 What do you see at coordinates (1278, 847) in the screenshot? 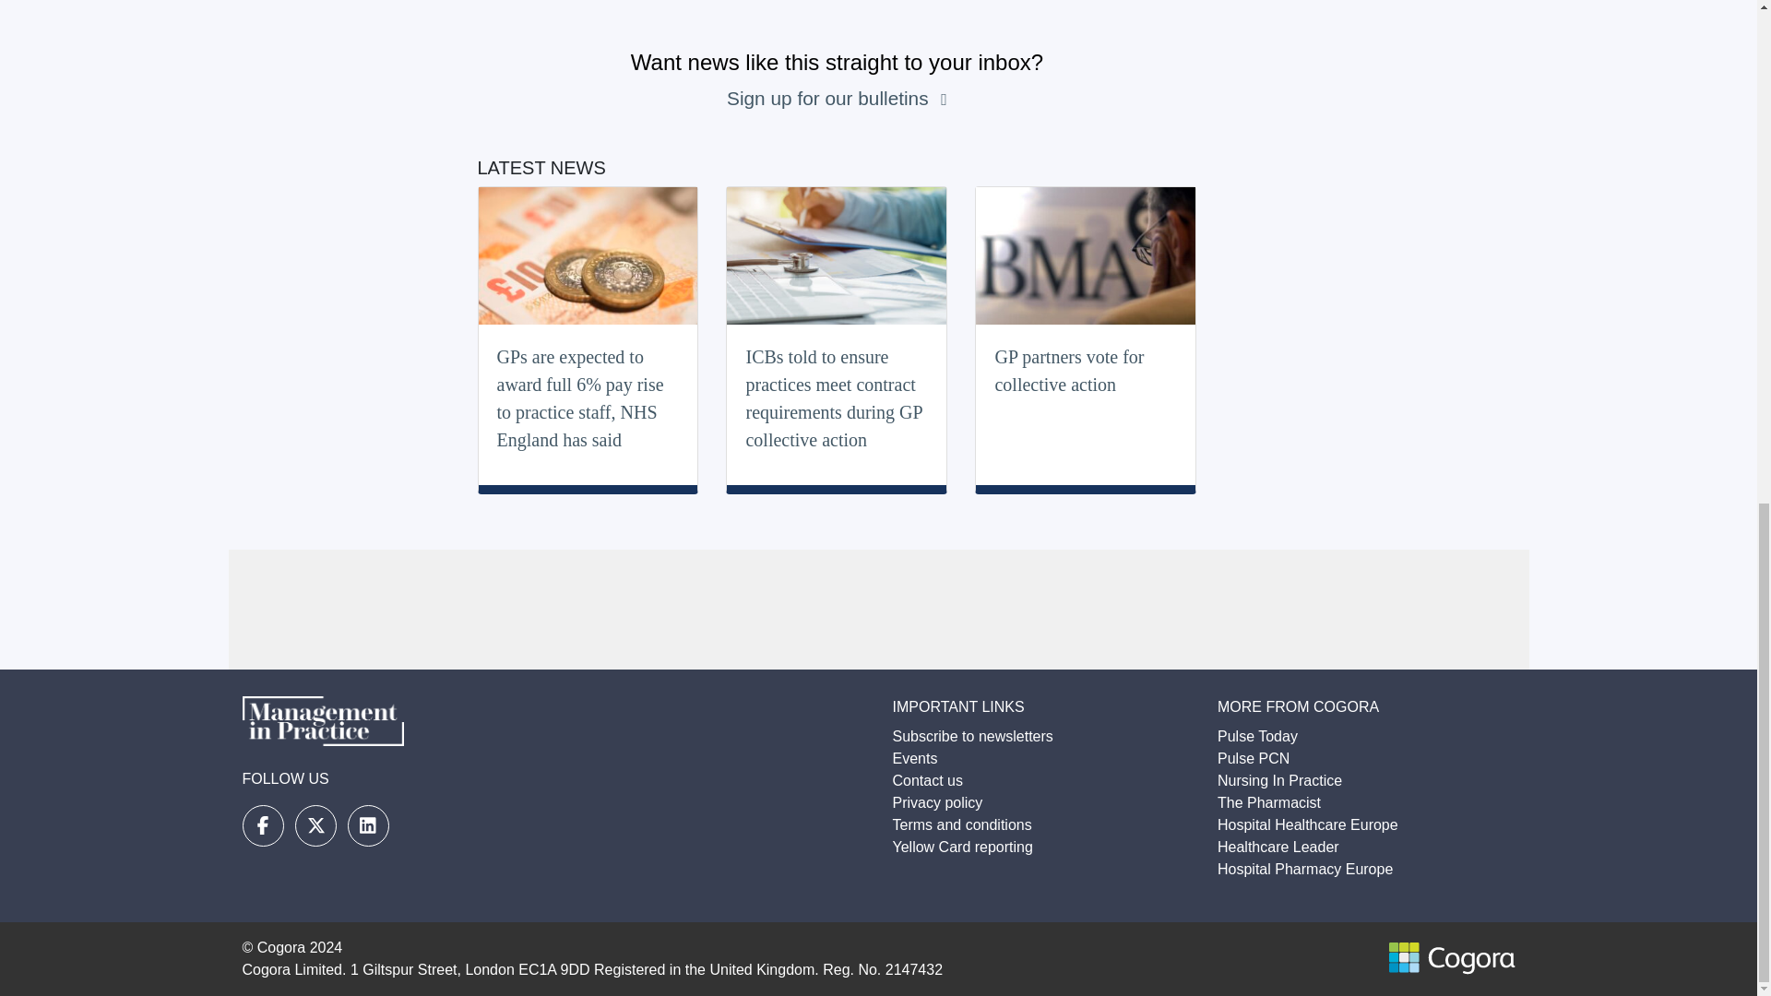
I see `Healthcare Leader` at bounding box center [1278, 847].